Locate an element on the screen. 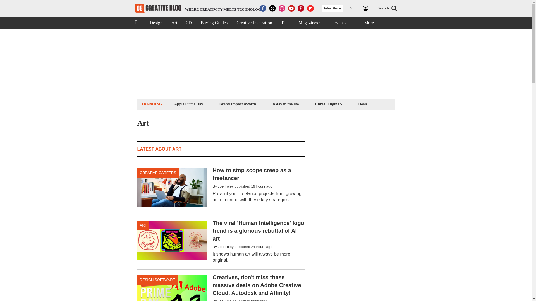 This screenshot has width=536, height=301. Art is located at coordinates (174, 23).